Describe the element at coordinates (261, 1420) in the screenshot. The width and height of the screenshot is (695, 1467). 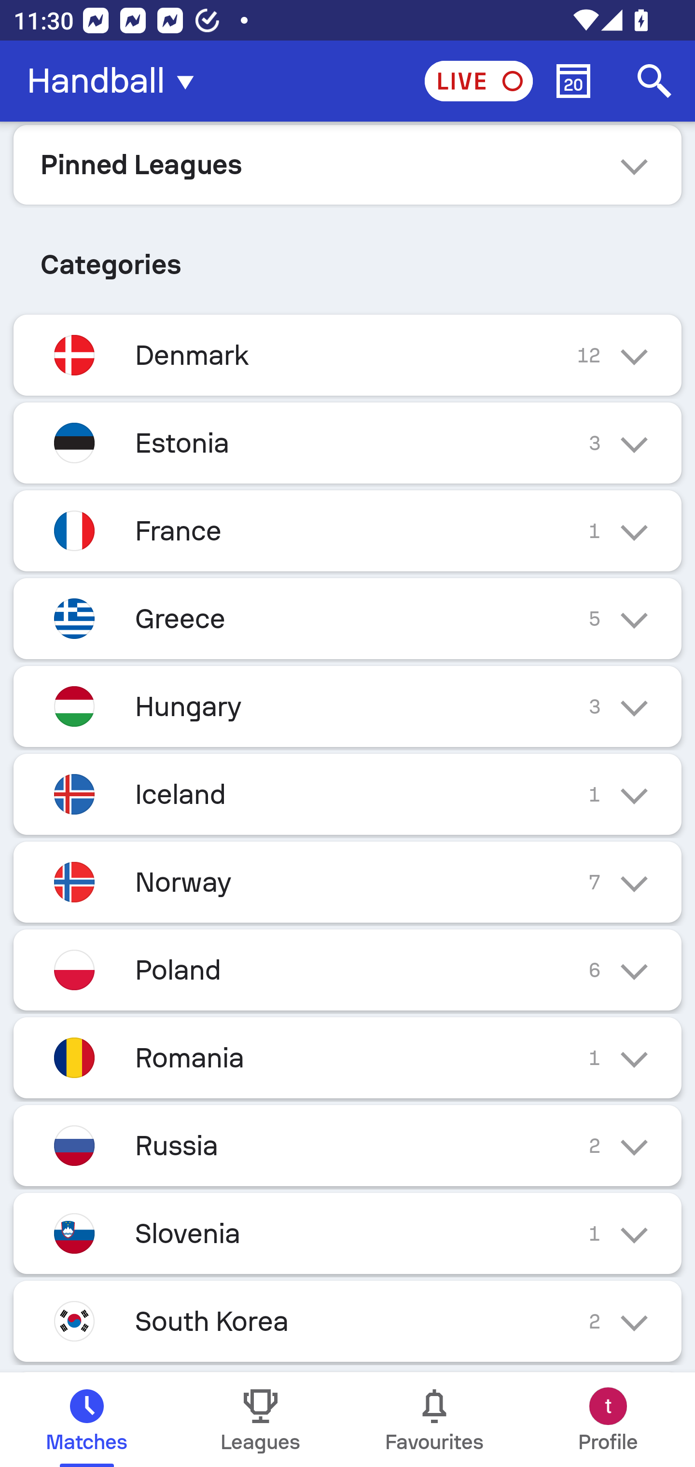
I see `Leagues` at that location.